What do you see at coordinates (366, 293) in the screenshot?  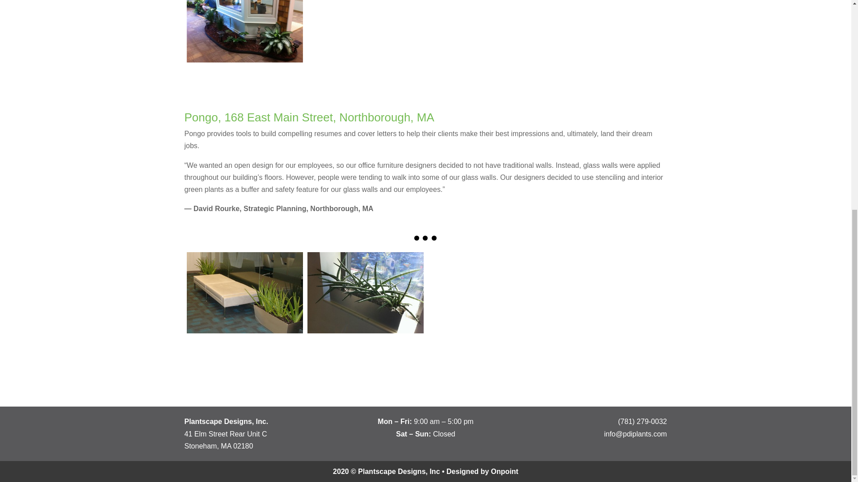 I see `northborough-pongo-sansevieria-cylindrica` at bounding box center [366, 293].